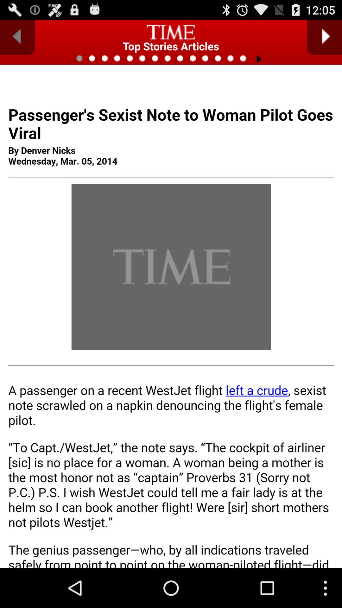 The width and height of the screenshot is (342, 608). I want to click on go next button, so click(324, 37).